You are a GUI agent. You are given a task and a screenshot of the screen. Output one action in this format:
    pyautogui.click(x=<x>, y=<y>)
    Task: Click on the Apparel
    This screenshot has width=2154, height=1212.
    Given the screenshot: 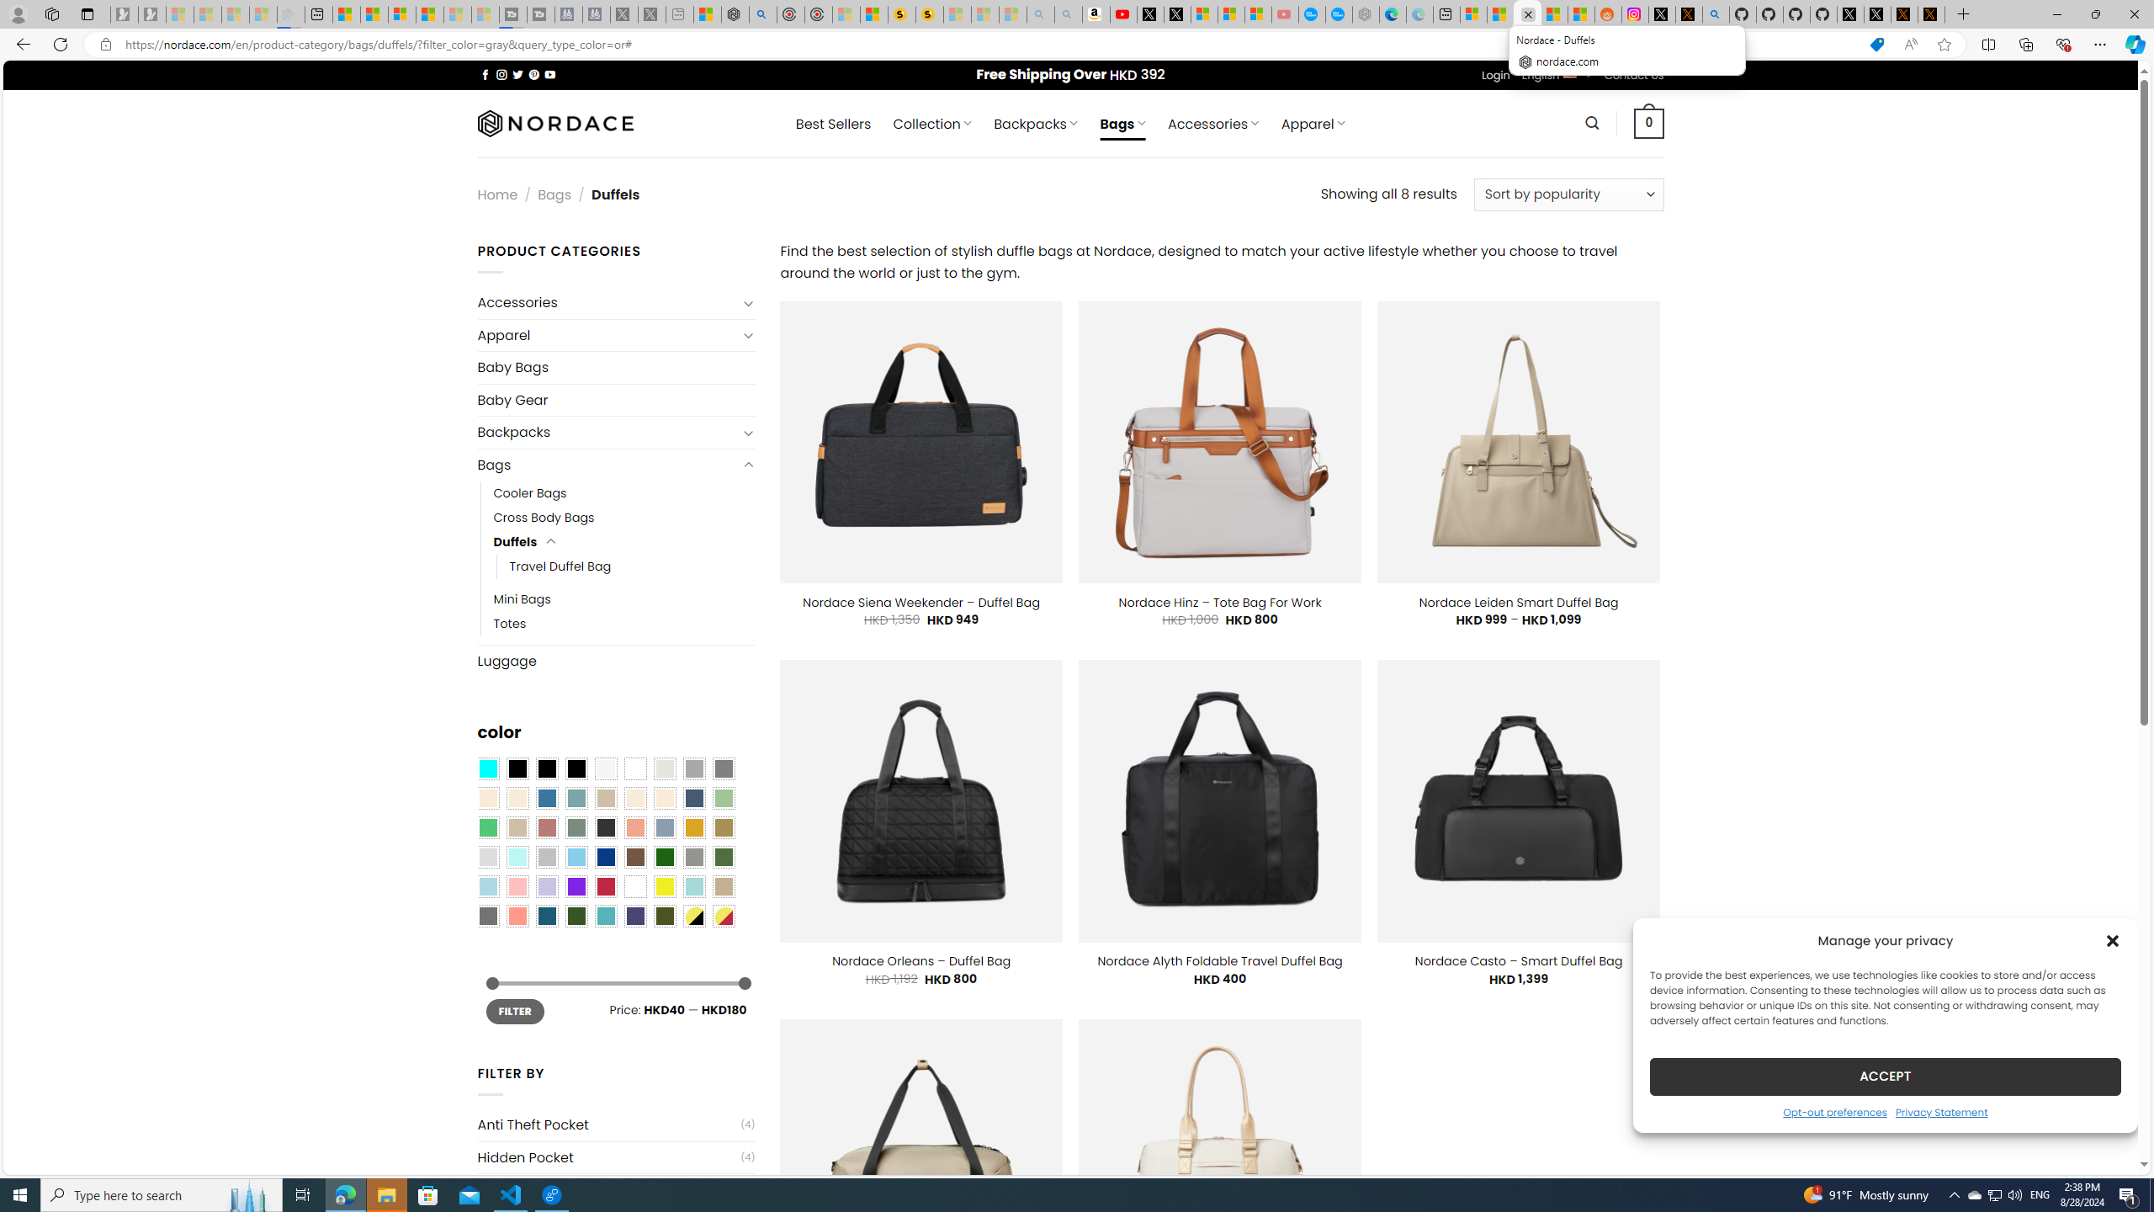 What is the action you would take?
    pyautogui.click(x=607, y=335)
    